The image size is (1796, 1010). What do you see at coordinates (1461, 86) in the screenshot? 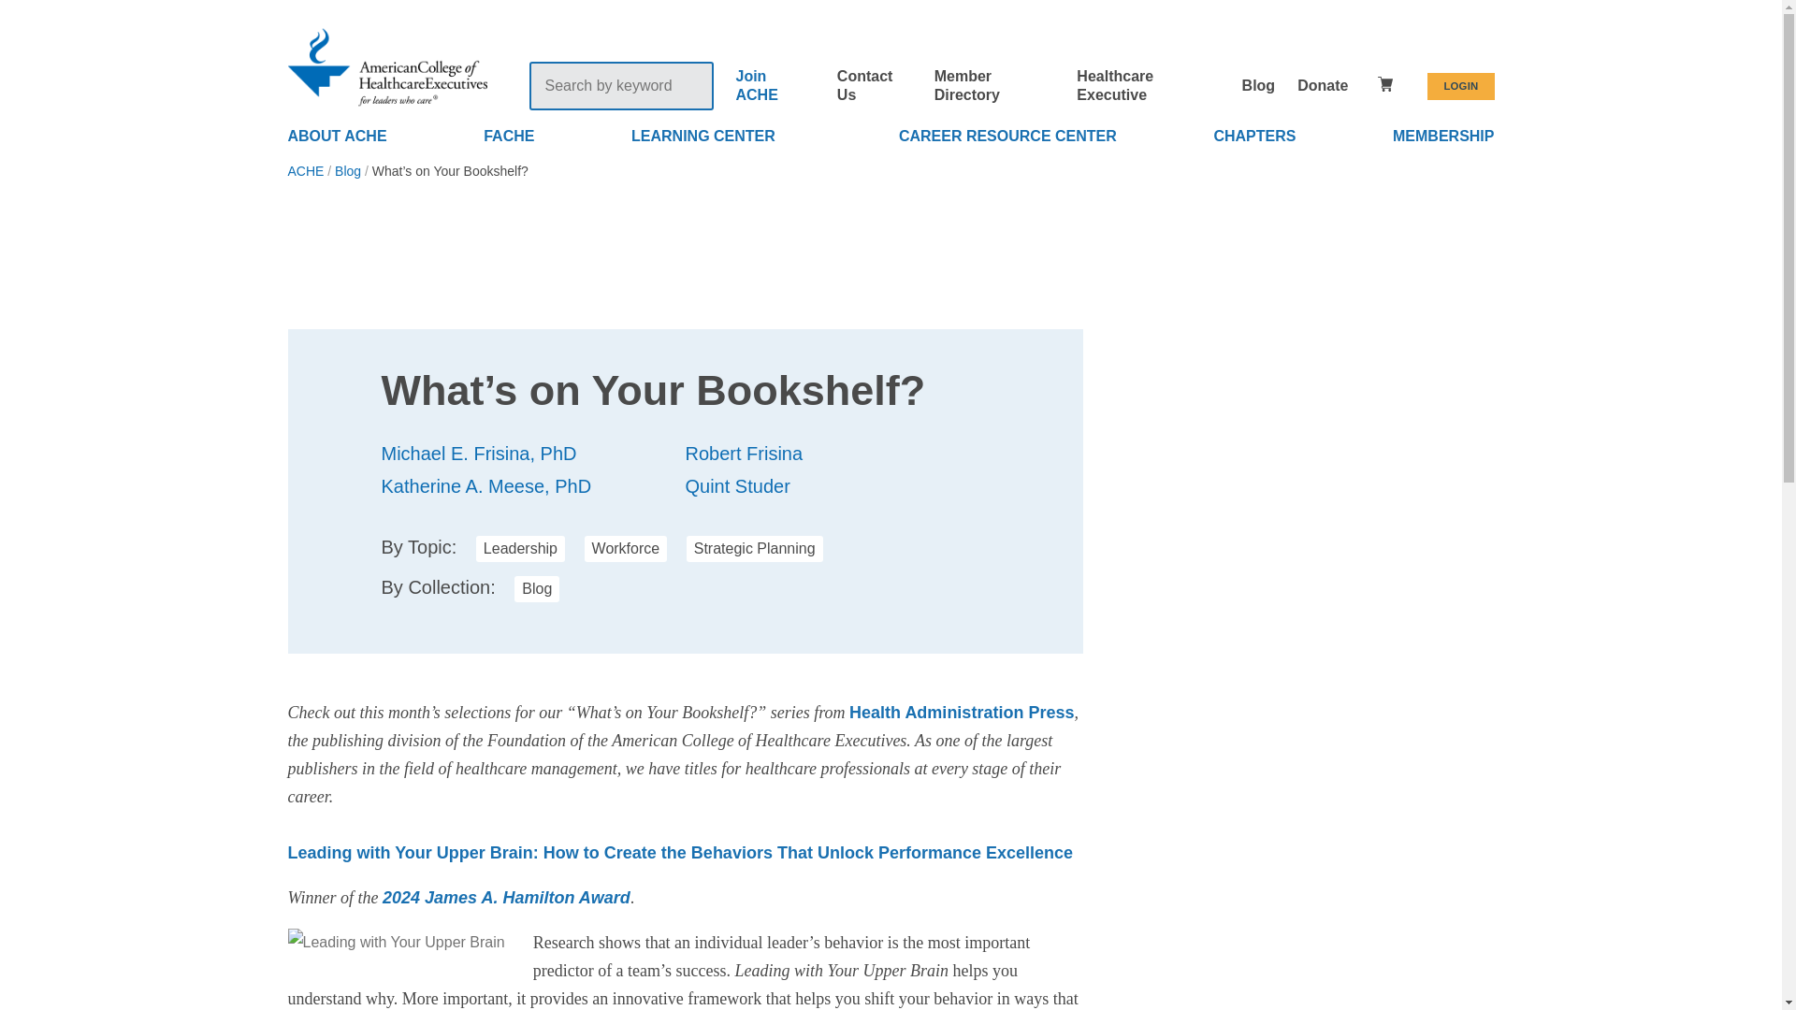
I see `LOGIN` at bounding box center [1461, 86].